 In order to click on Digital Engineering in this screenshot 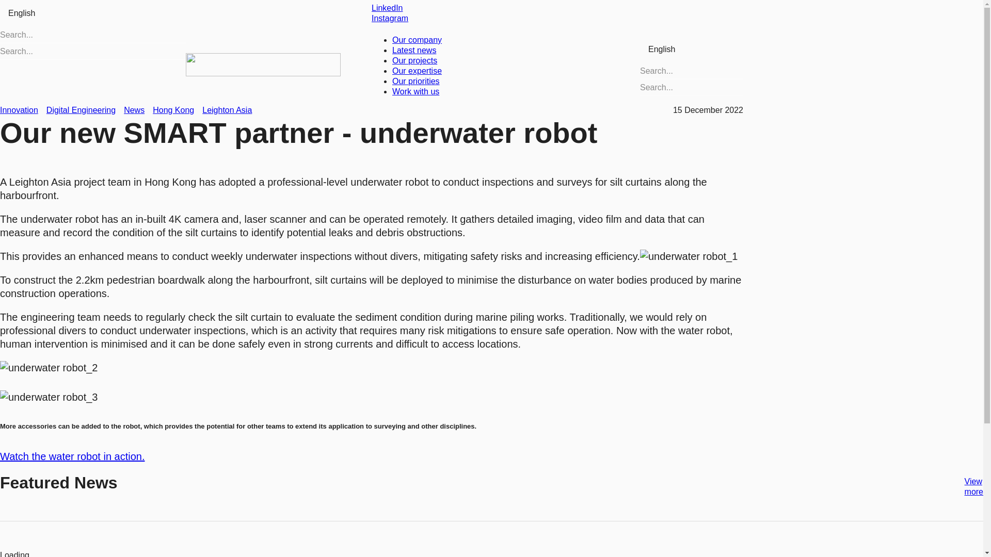, I will do `click(81, 110)`.